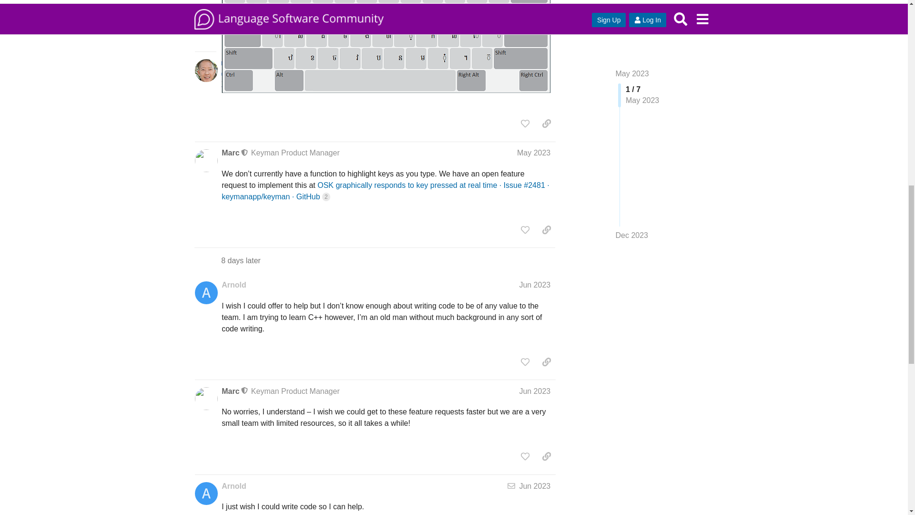 This screenshot has width=915, height=515. Describe the element at coordinates (230, 153) in the screenshot. I see `Marc` at that location.